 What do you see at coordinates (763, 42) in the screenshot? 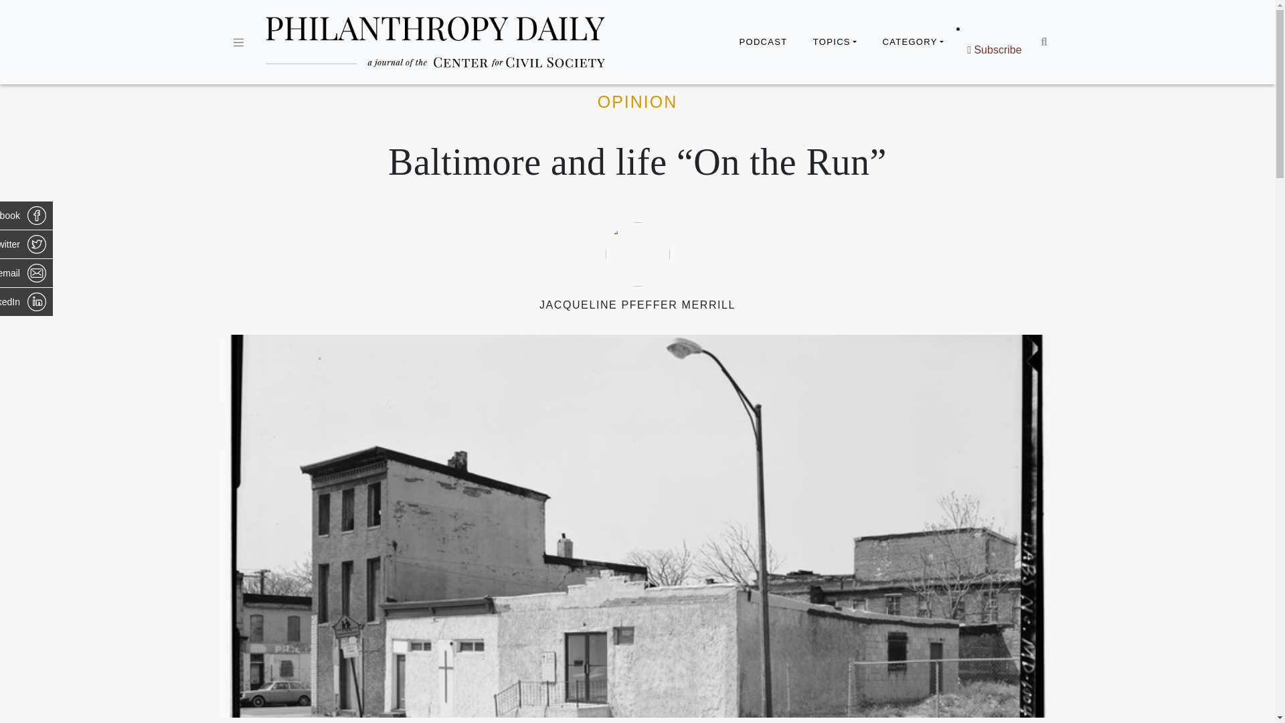
I see `PODCAST` at bounding box center [763, 42].